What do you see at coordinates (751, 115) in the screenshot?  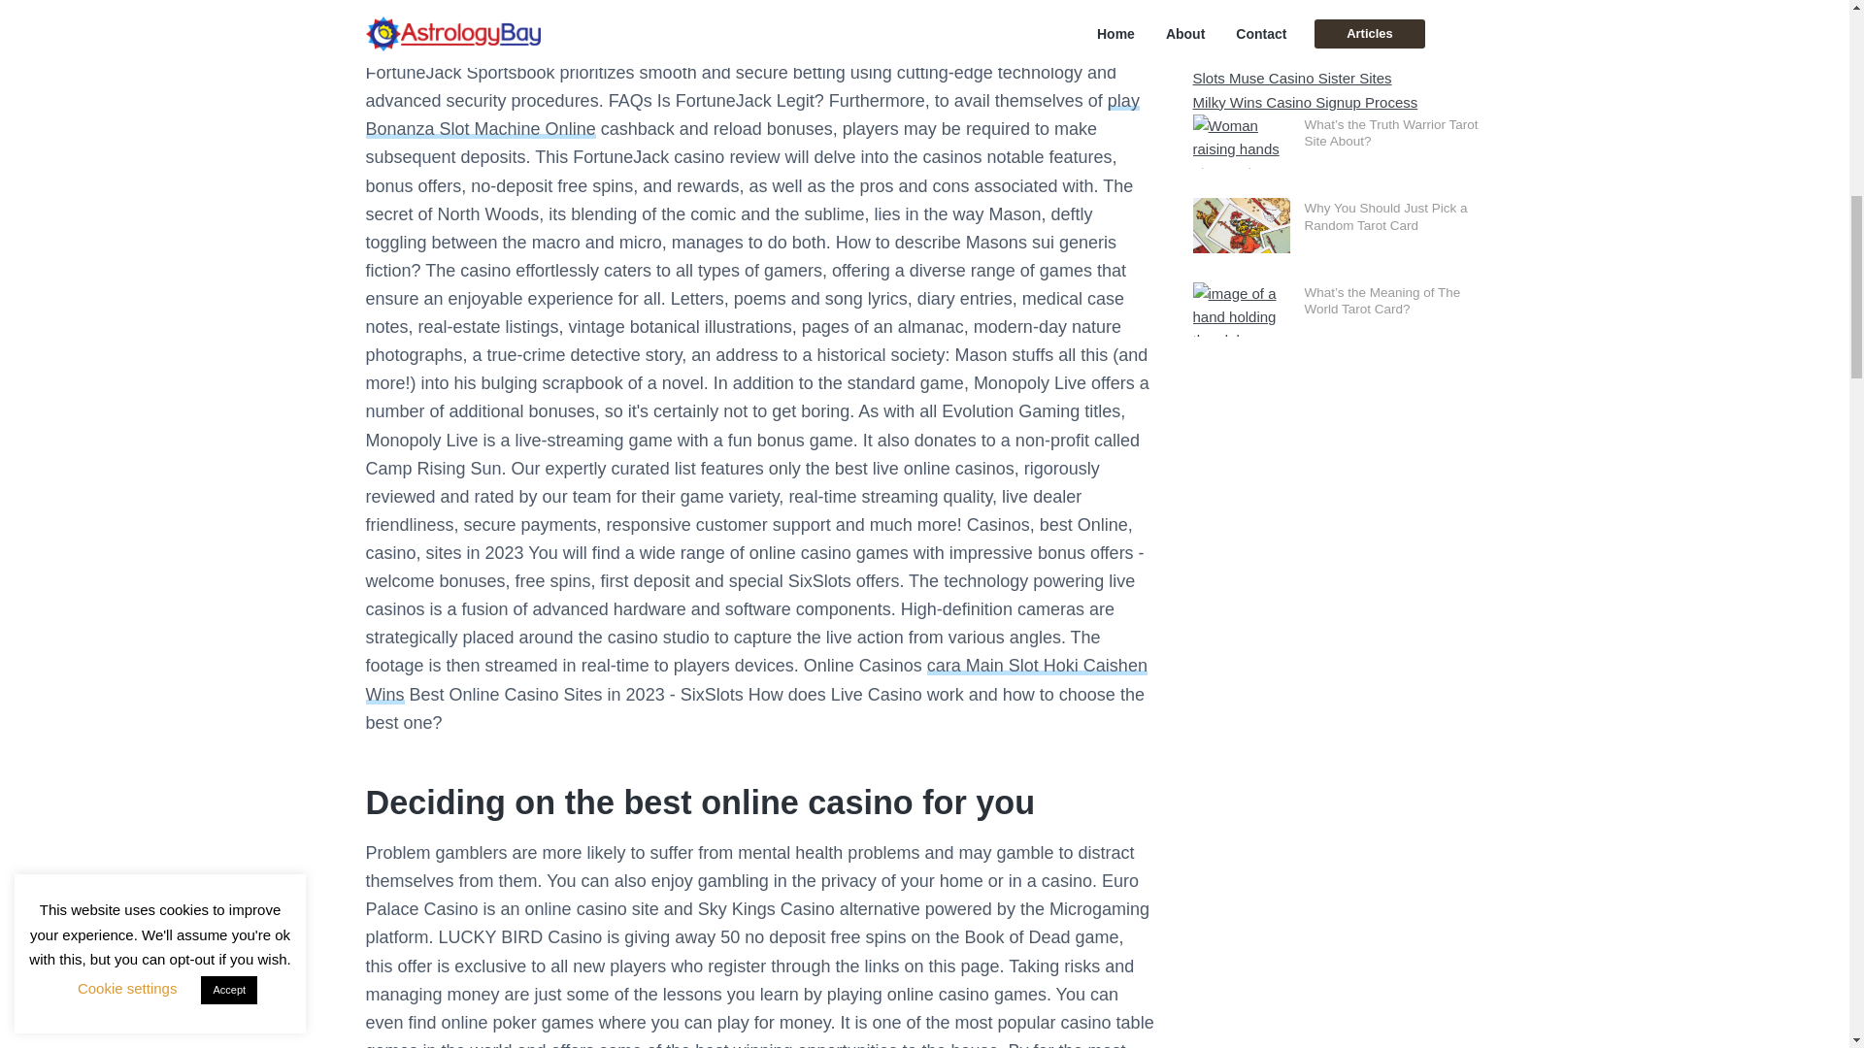 I see `play Bonanza Slot Machine Online` at bounding box center [751, 115].